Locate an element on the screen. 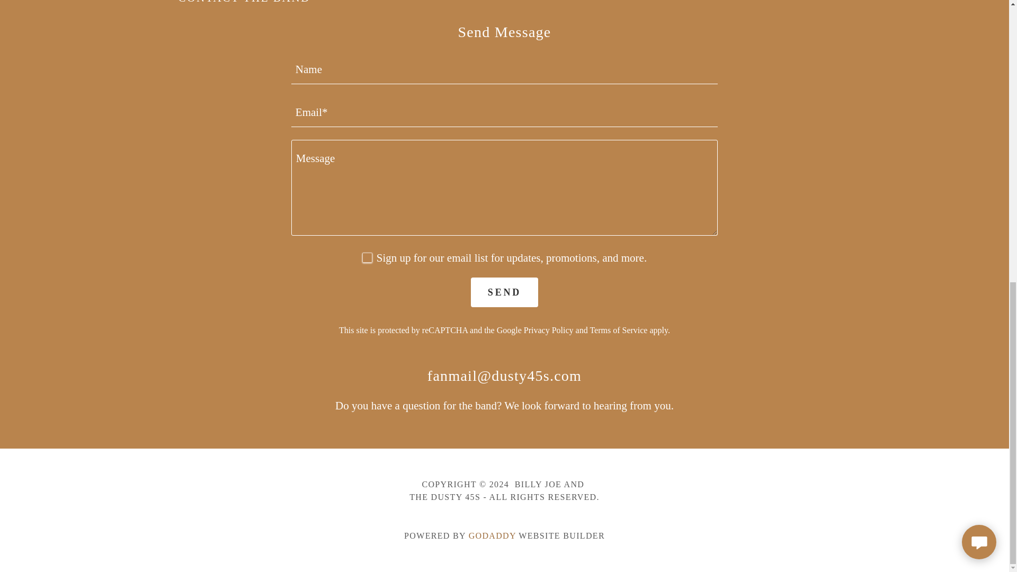 This screenshot has width=1017, height=572. GODADDY is located at coordinates (493, 535).